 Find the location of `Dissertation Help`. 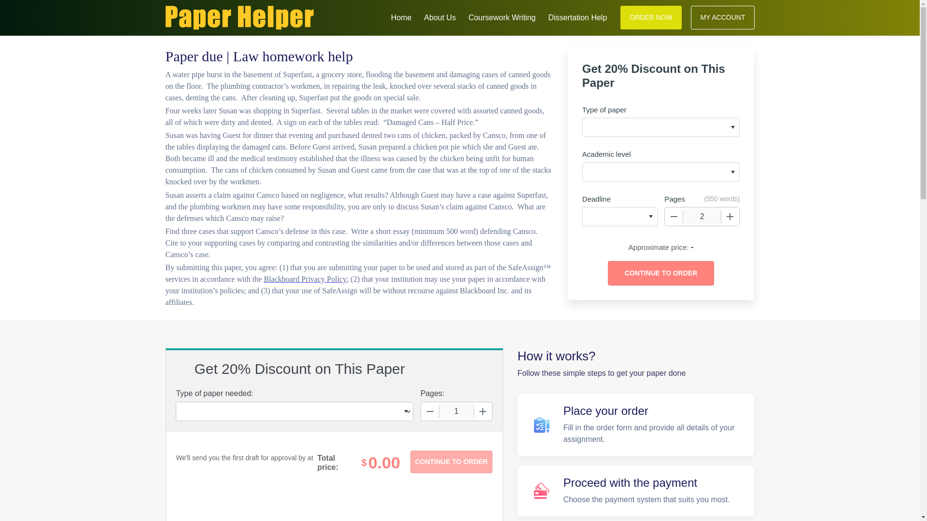

Dissertation Help is located at coordinates (577, 16).